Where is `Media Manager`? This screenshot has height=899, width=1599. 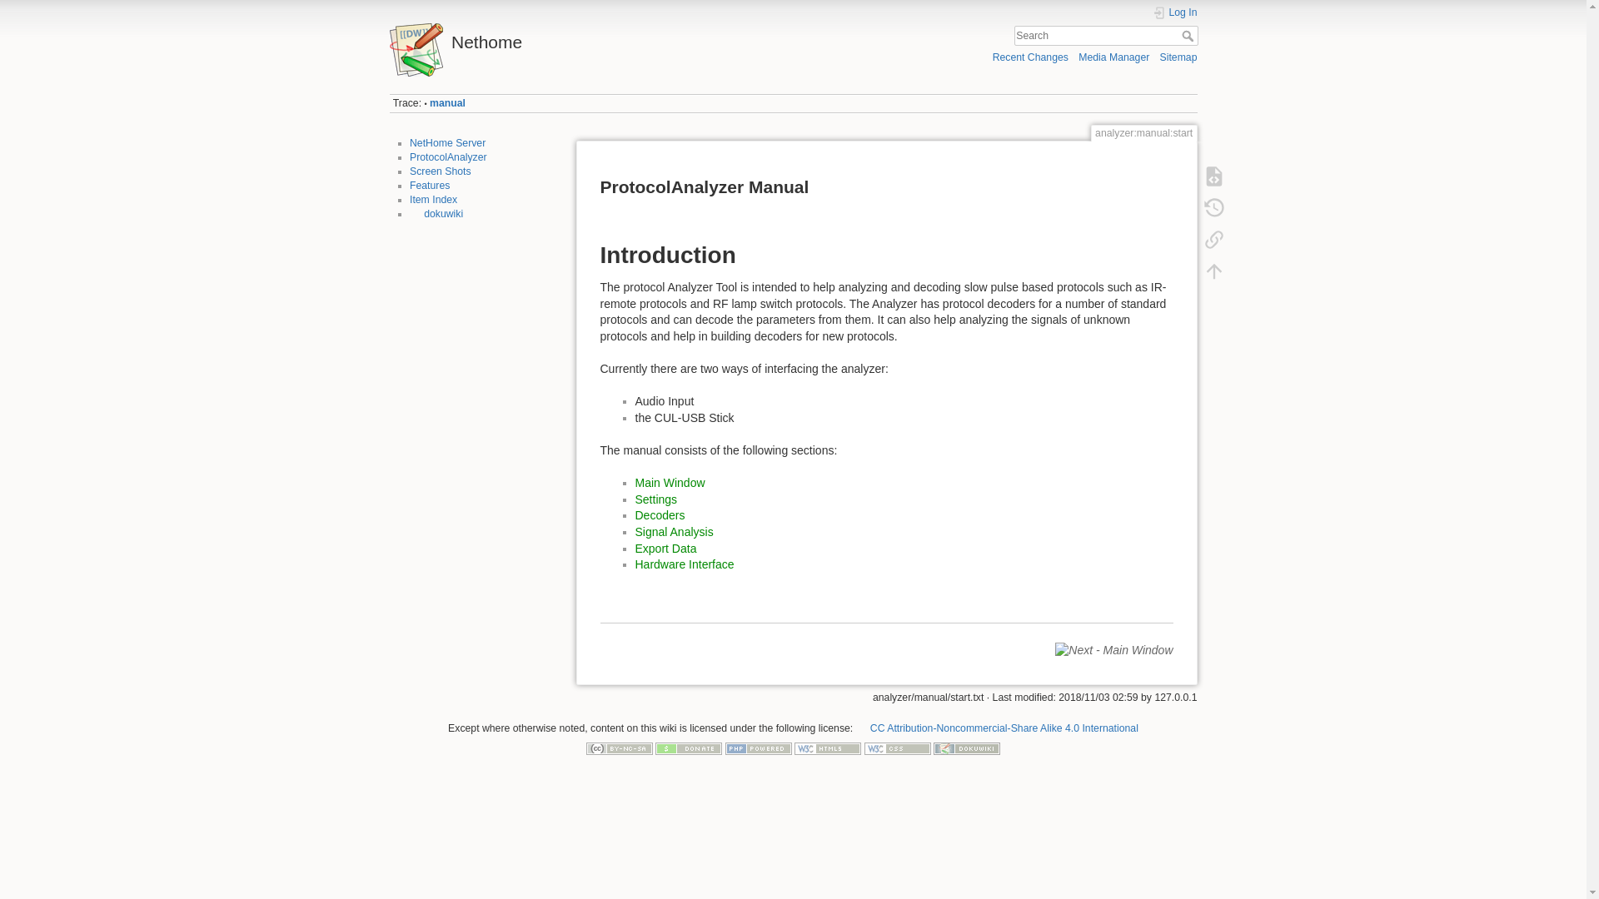
Media Manager is located at coordinates (1113, 57).